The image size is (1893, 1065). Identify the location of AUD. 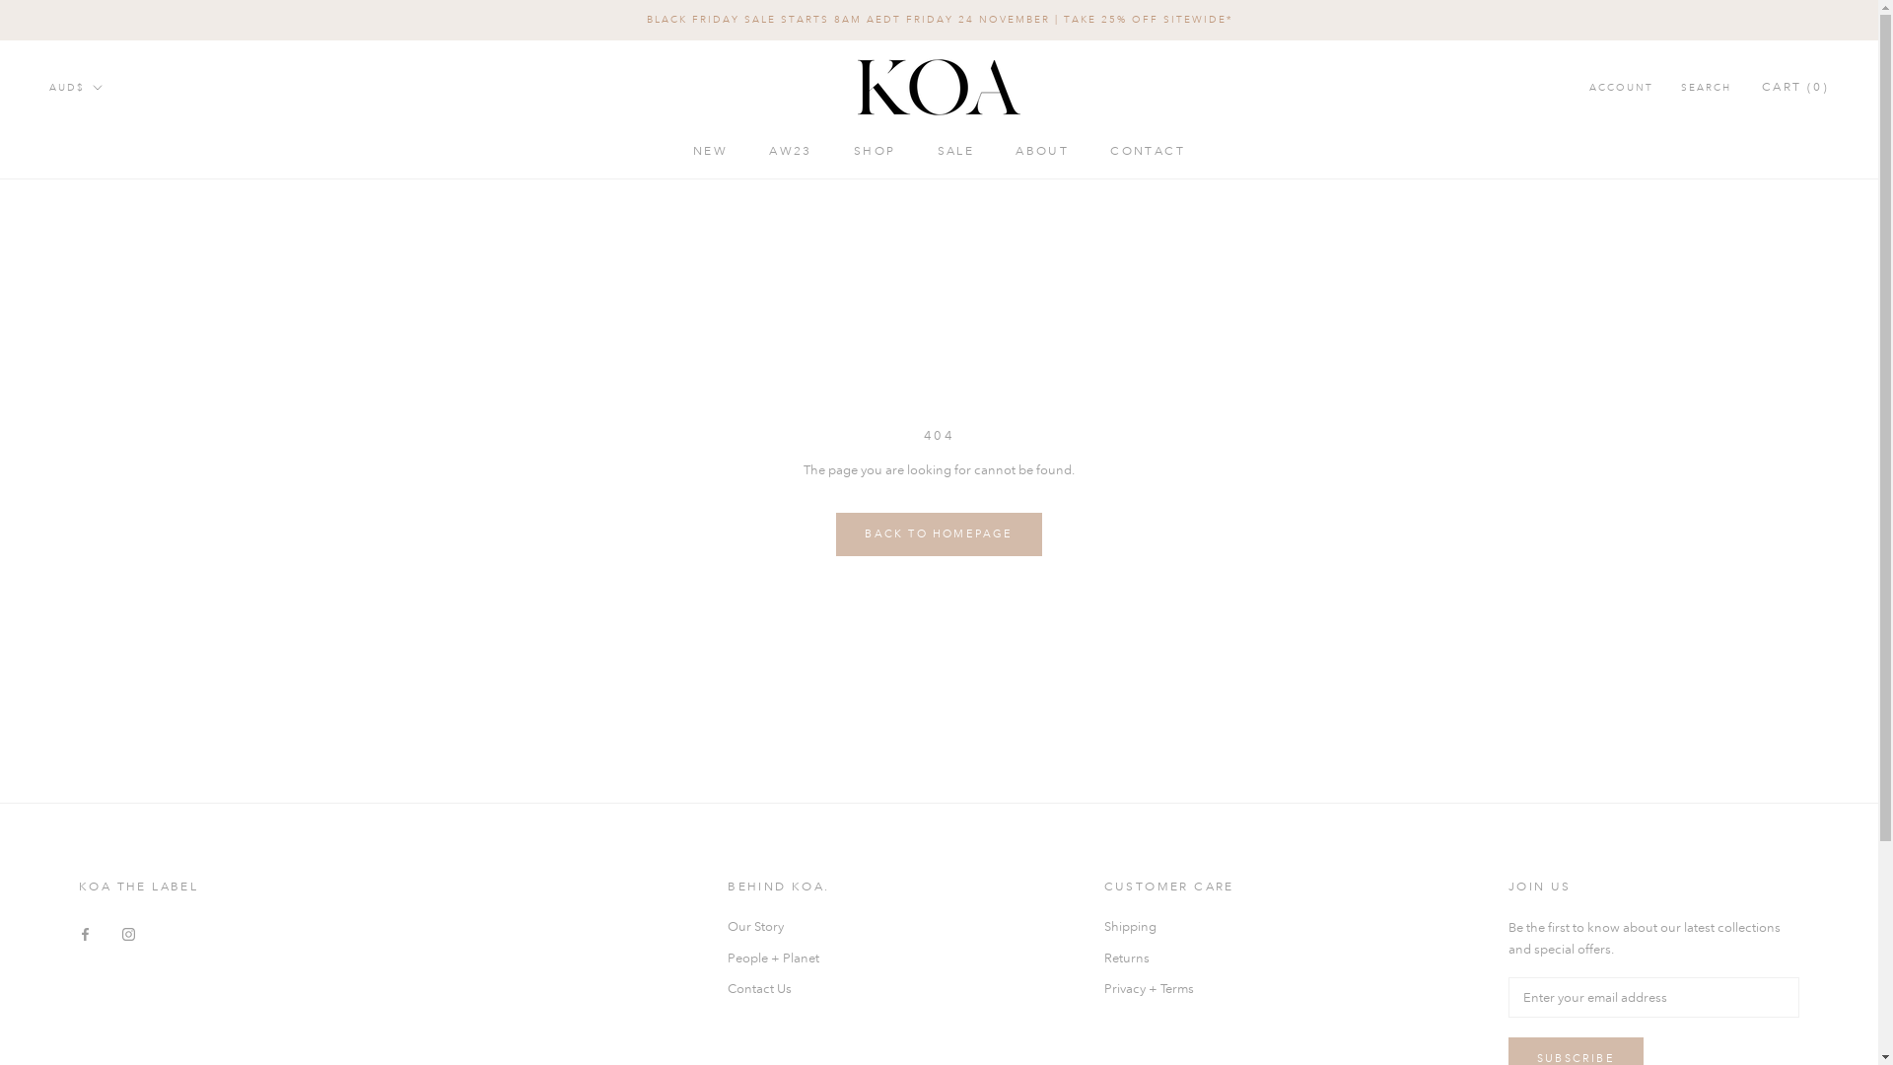
(110, 260).